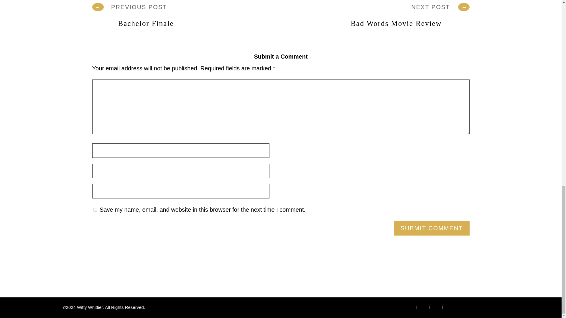  Describe the element at coordinates (430, 307) in the screenshot. I see `Follow on Twitter` at that location.